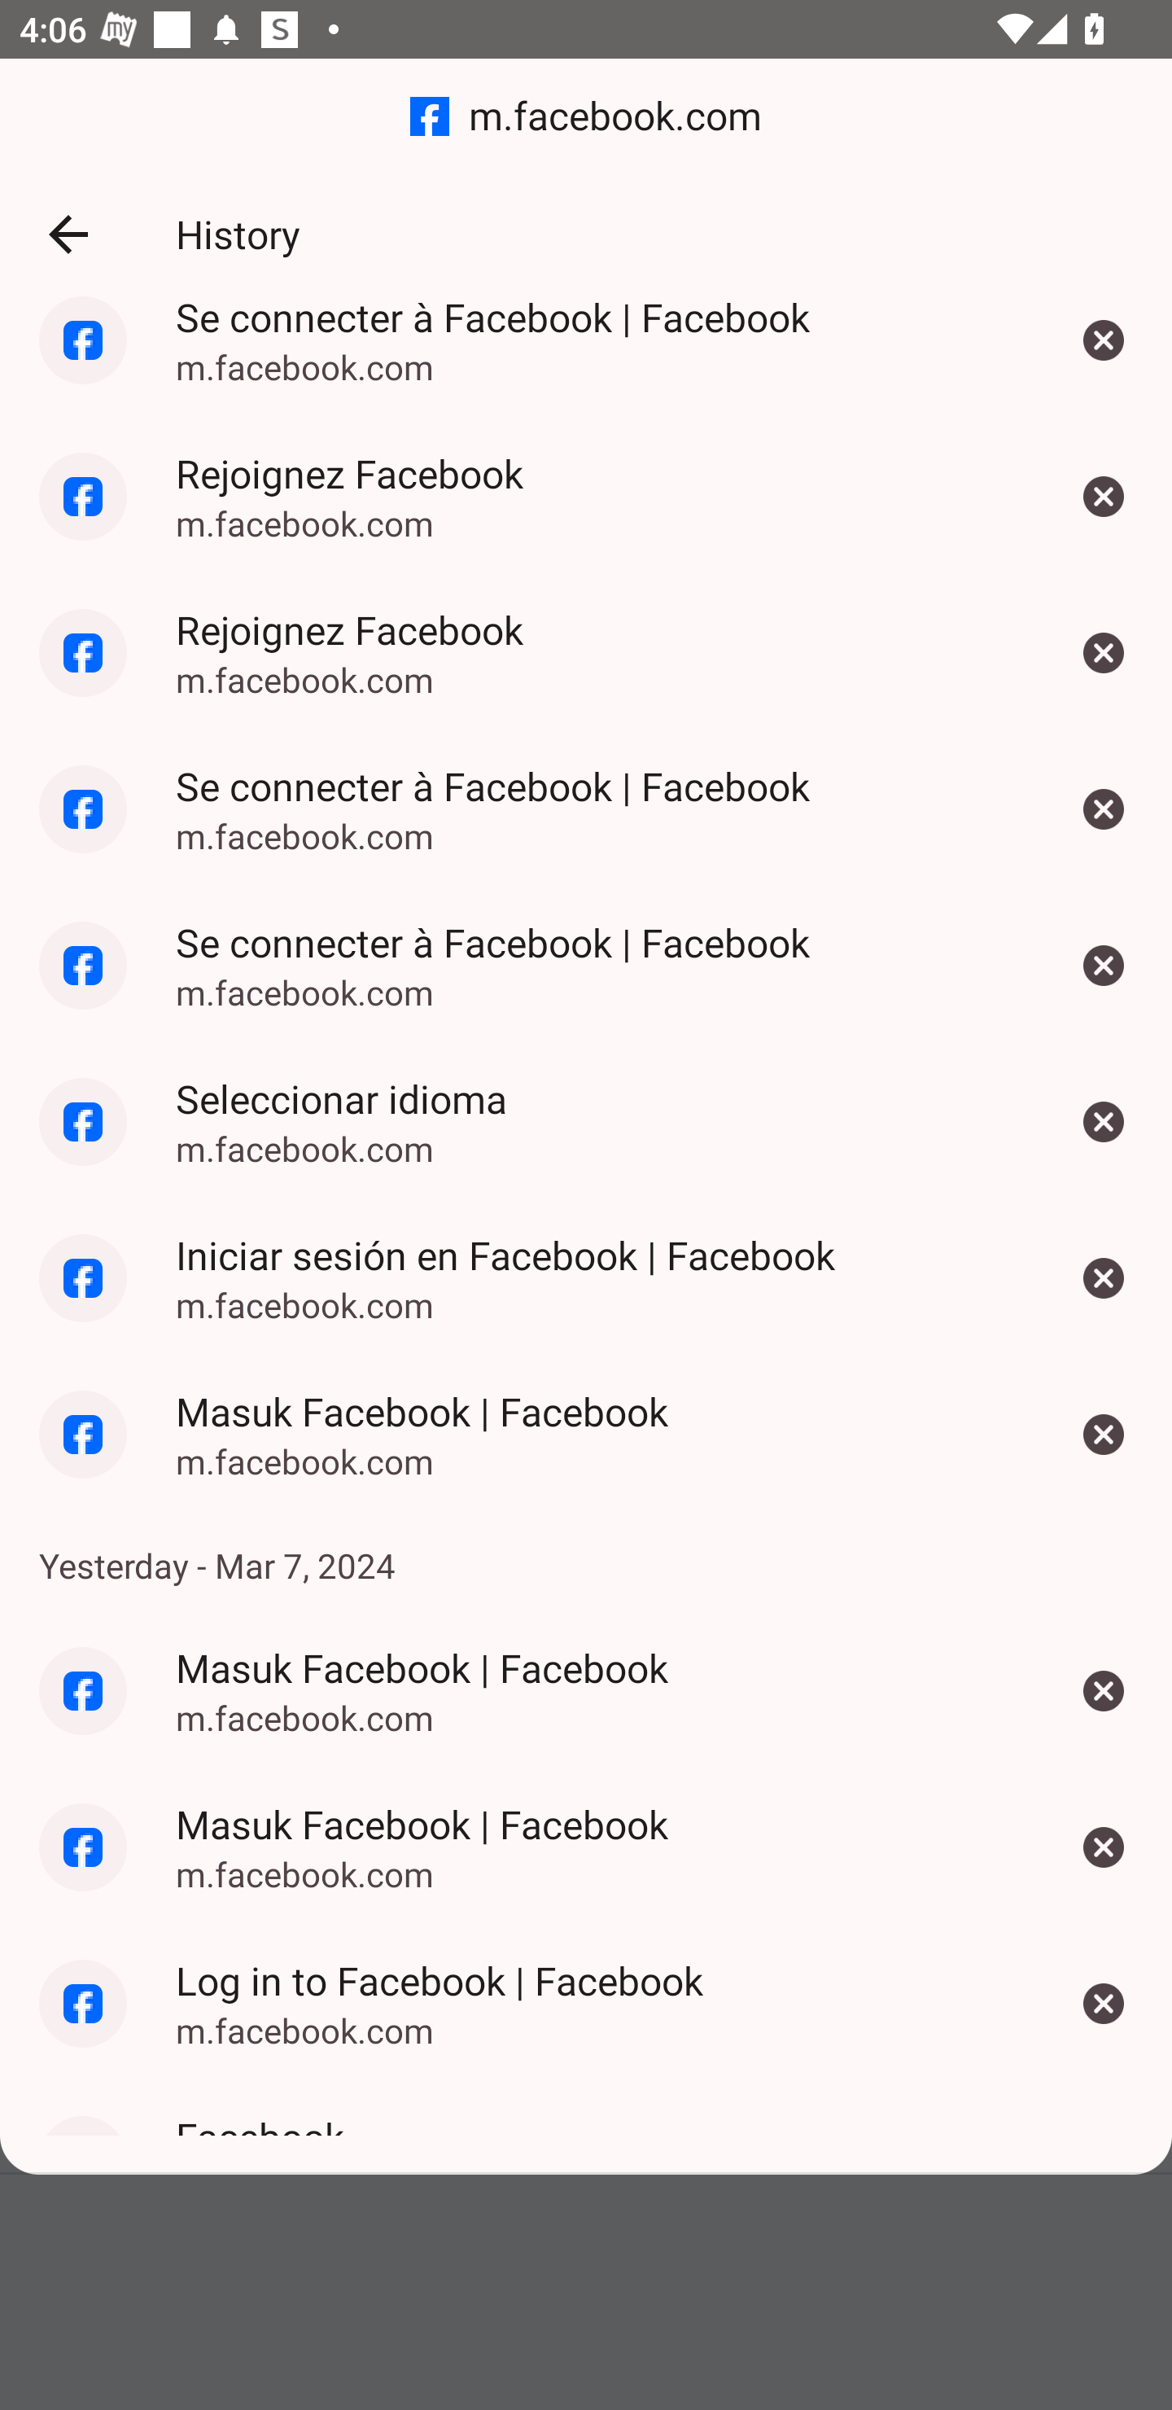 This screenshot has height=2410, width=1172. Describe the element at coordinates (1104, 1435) in the screenshot. I see `Masuk Facebook | Facebook Remove` at that location.